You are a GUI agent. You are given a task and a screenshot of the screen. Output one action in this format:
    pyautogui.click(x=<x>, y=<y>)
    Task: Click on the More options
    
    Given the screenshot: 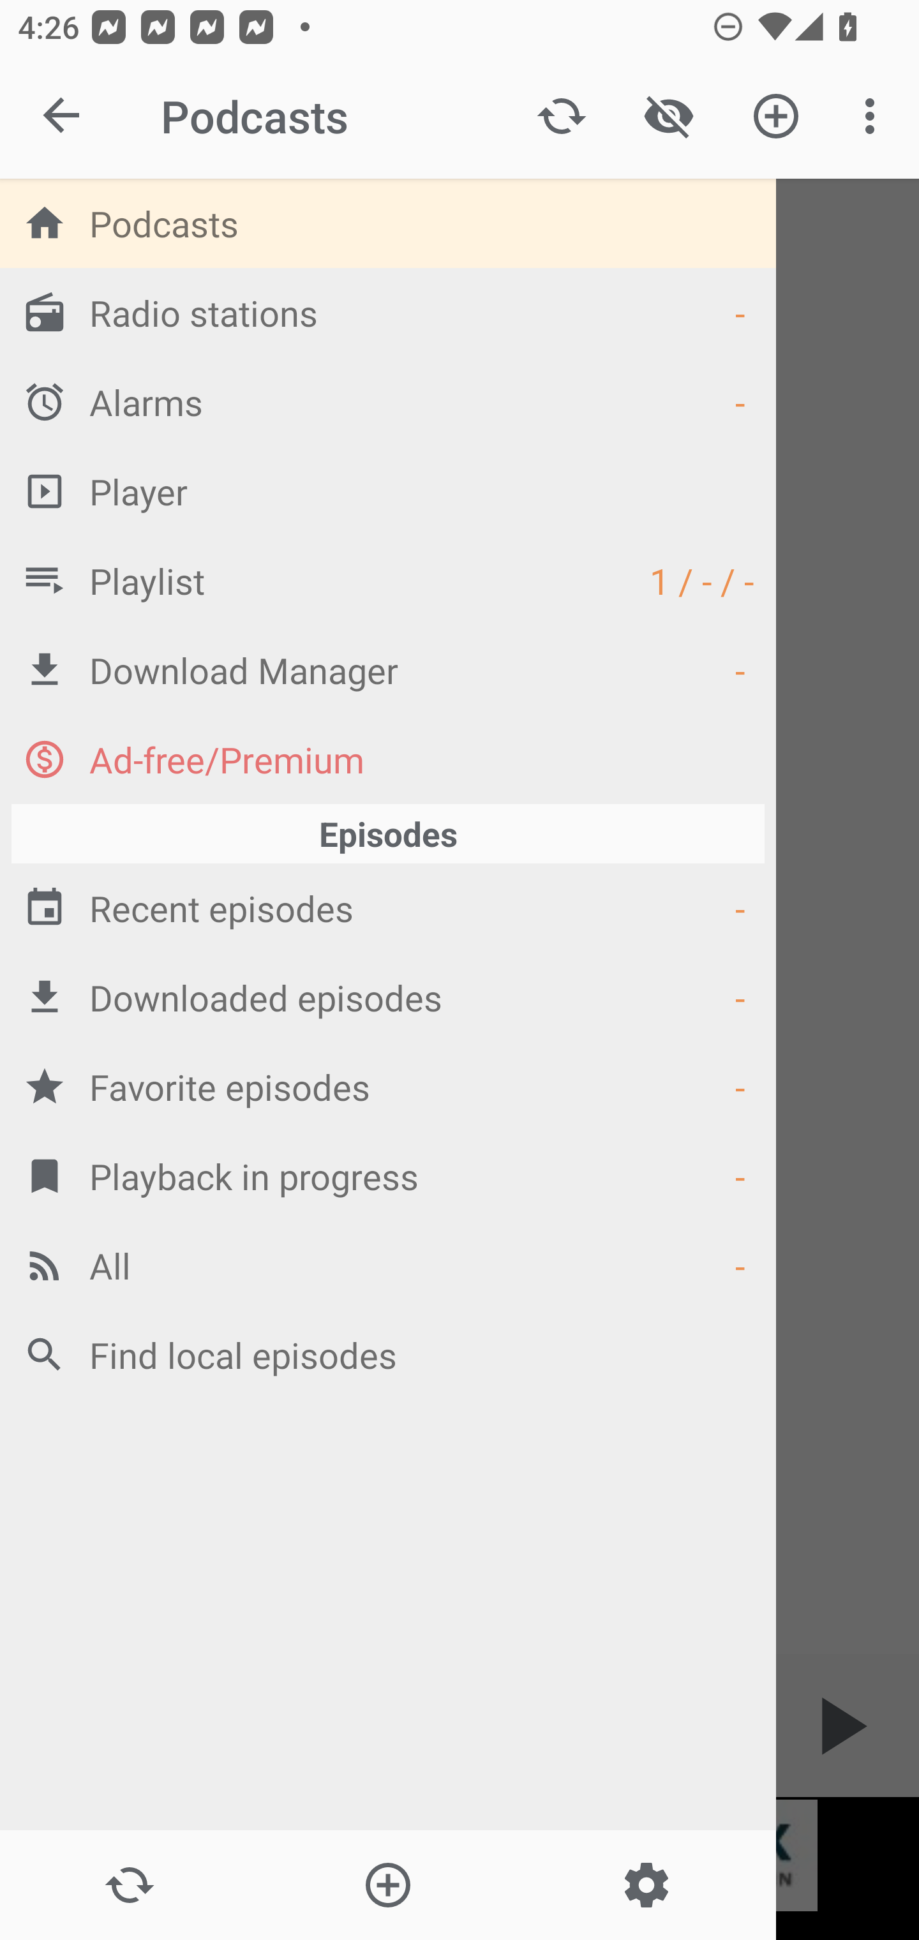 What is the action you would take?
    pyautogui.click(x=874, y=116)
    